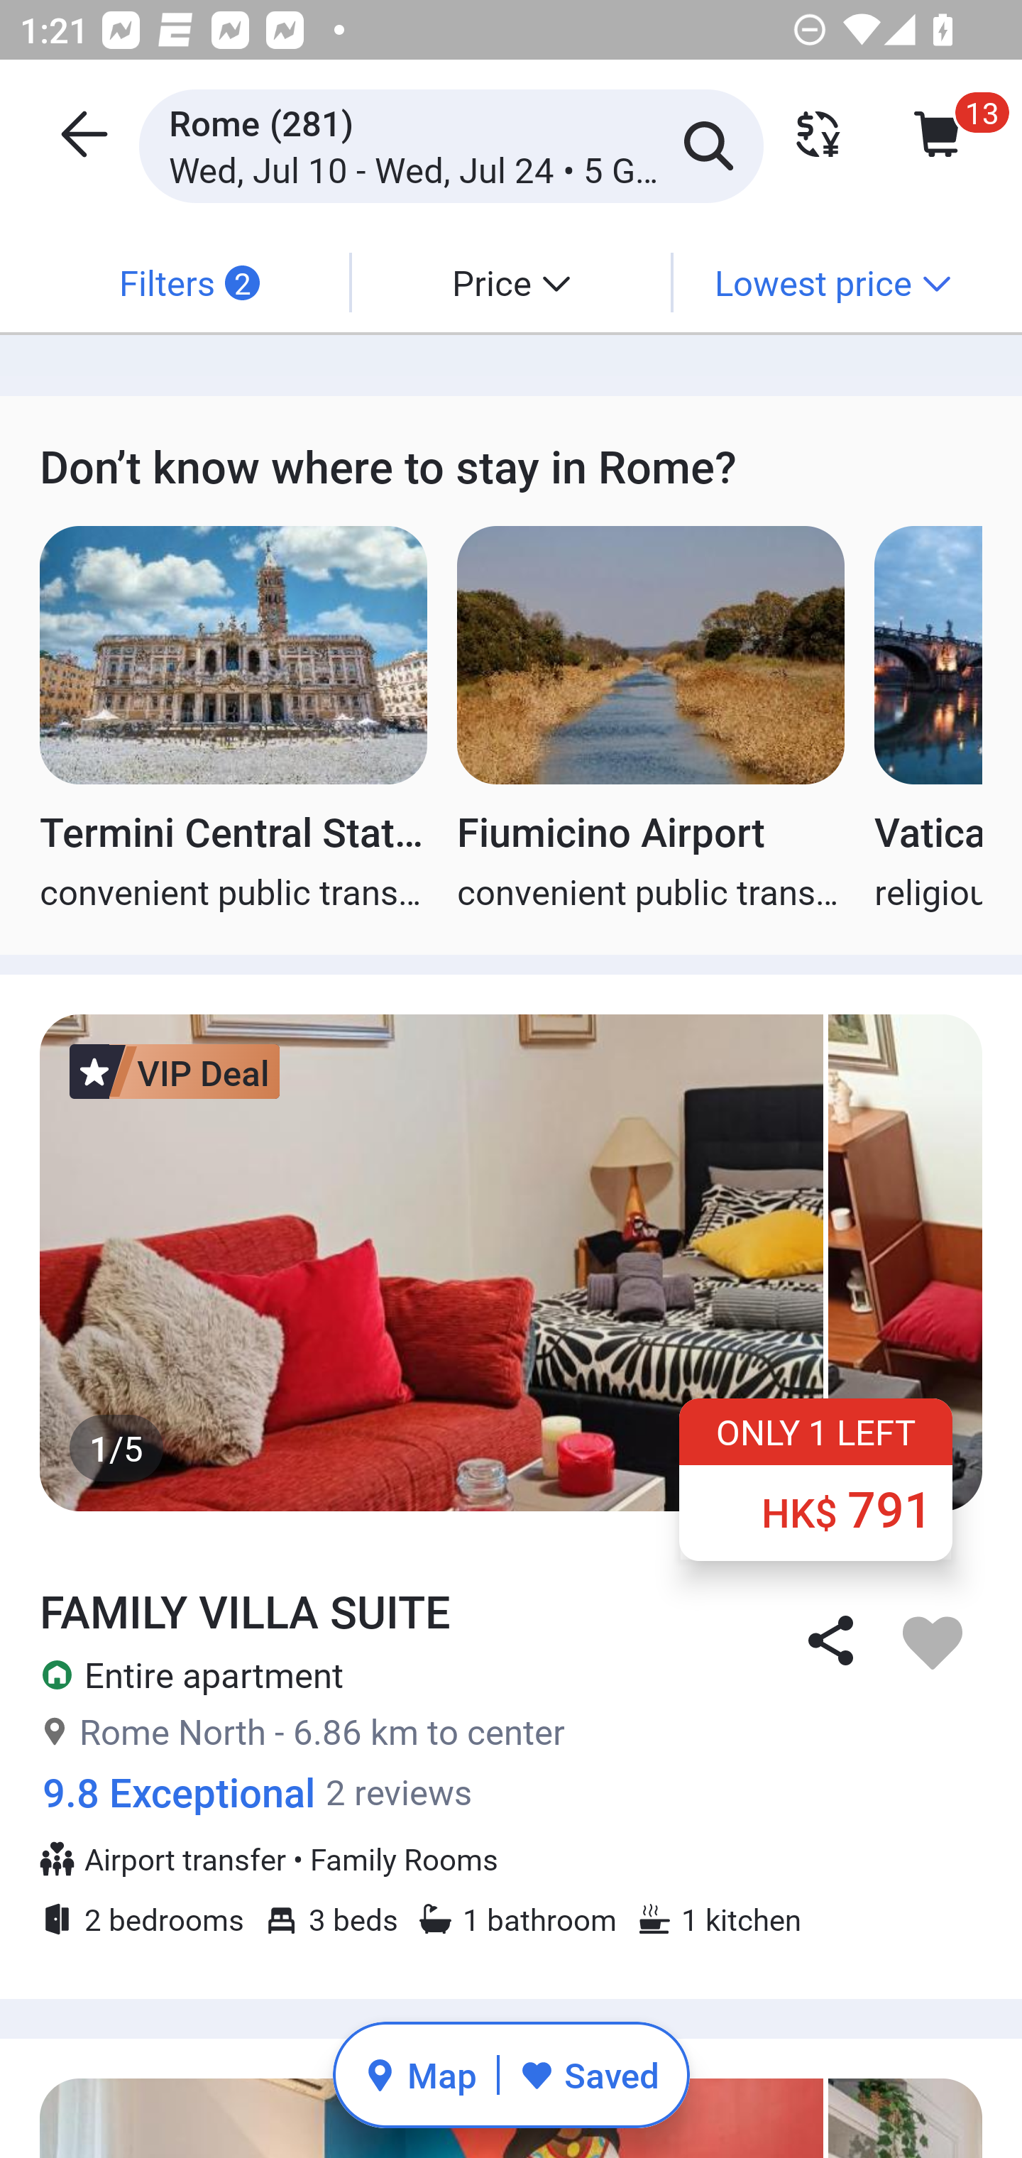 Image resolution: width=1022 pixels, height=2158 pixels. What do you see at coordinates (189, 283) in the screenshot?
I see `Filters 2` at bounding box center [189, 283].